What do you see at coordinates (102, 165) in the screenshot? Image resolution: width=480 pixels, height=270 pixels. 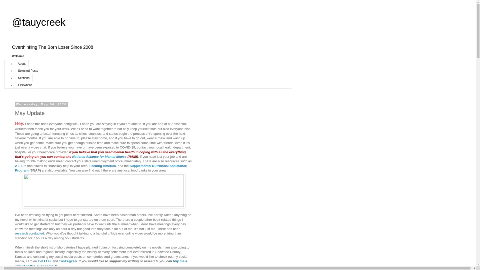 I see `Feeding America` at bounding box center [102, 165].